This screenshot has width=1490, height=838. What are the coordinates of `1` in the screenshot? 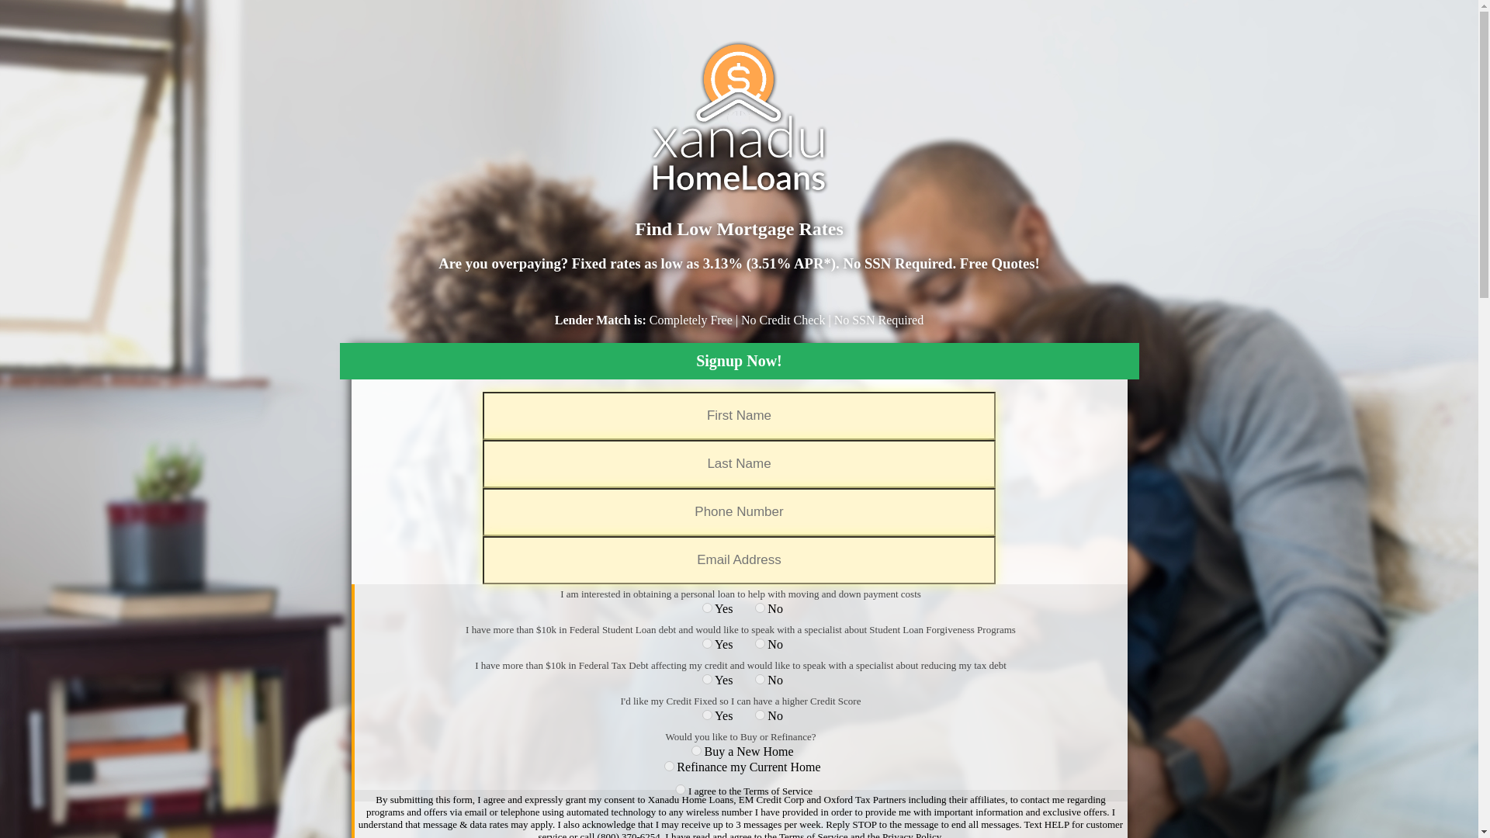 It's located at (706, 714).